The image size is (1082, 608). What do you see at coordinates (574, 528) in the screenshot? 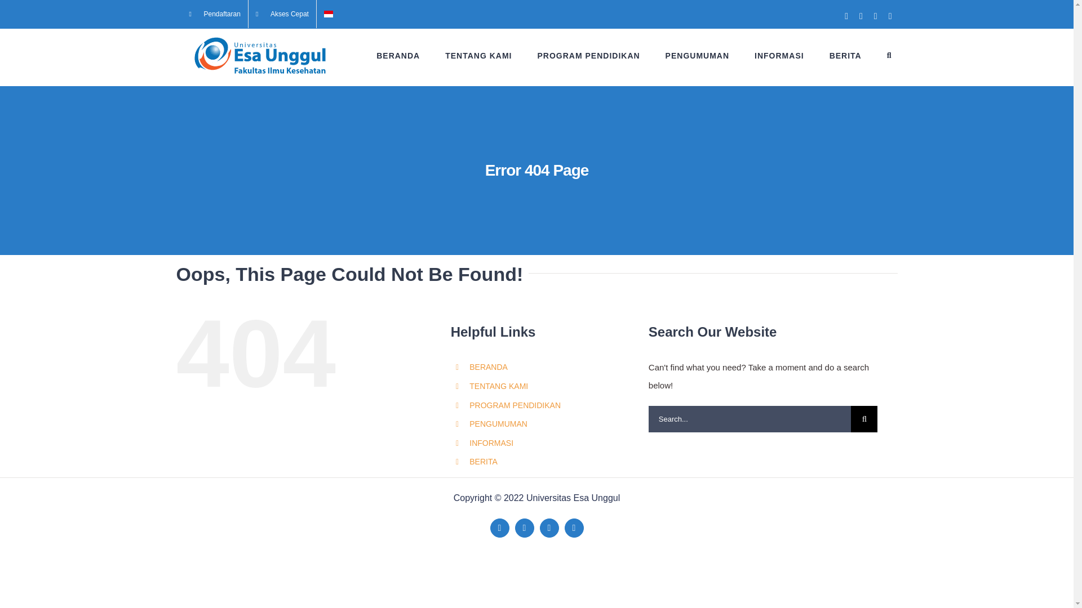
I see `Instagram` at bounding box center [574, 528].